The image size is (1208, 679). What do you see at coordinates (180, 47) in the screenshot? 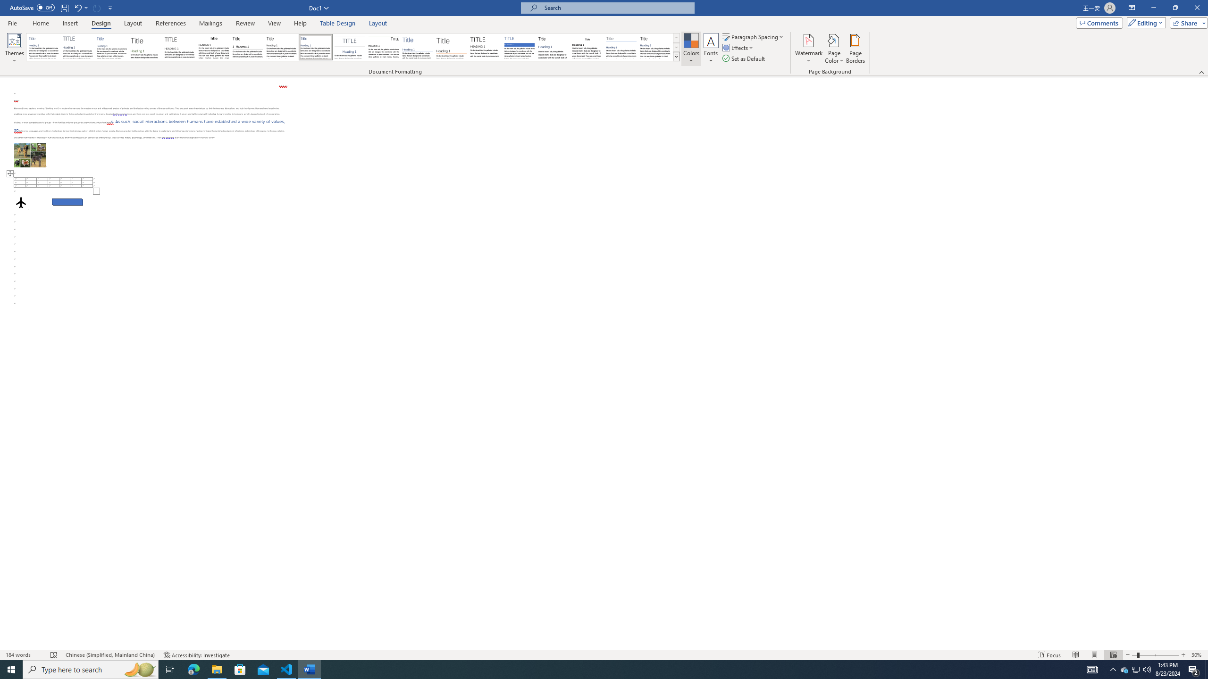
I see `Black & White (Capitalized)` at bounding box center [180, 47].